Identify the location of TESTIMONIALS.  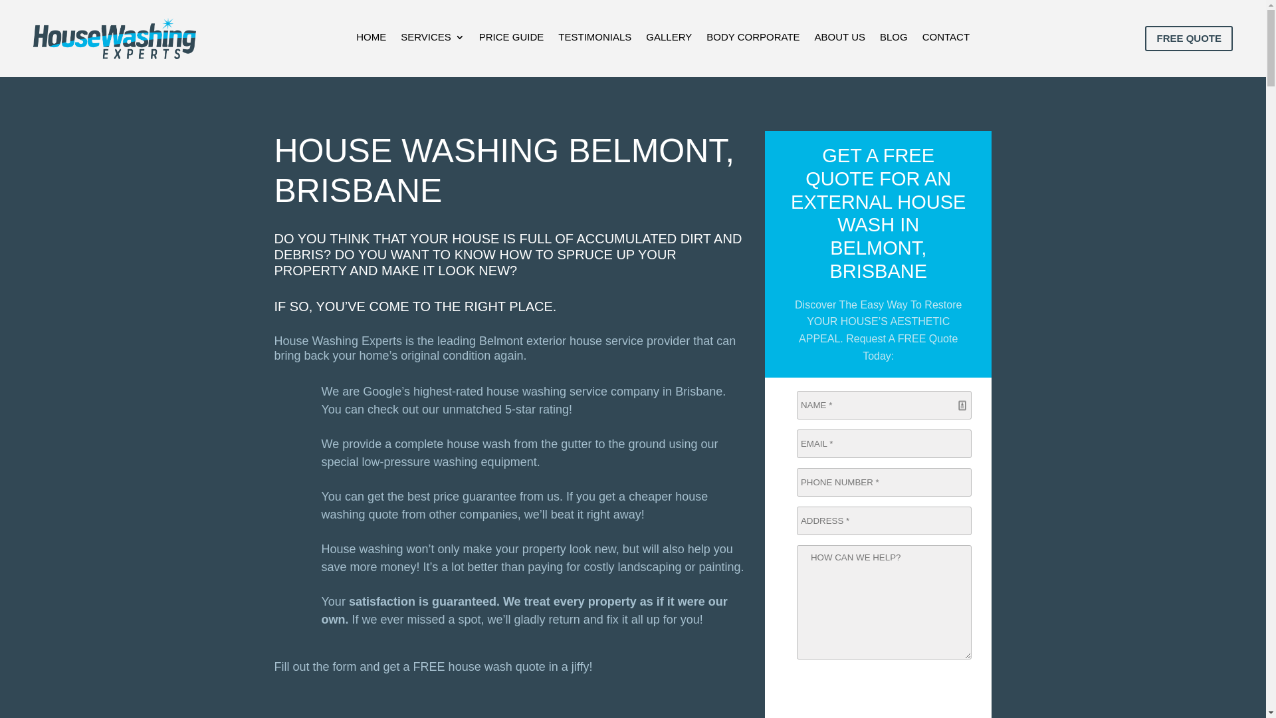
(595, 41).